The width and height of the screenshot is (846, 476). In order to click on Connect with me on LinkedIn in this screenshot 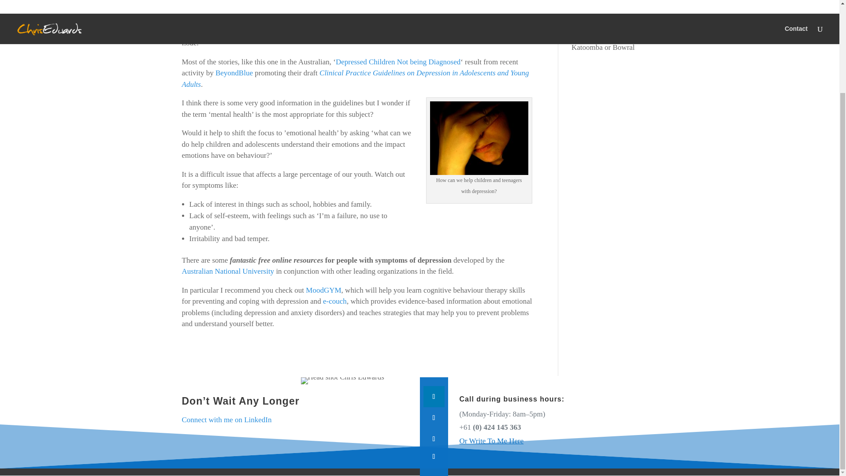, I will do `click(226, 420)`.